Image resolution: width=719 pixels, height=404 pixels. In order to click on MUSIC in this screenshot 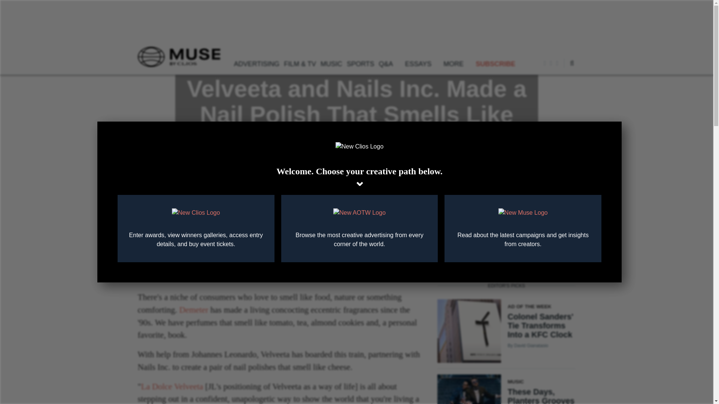, I will do `click(331, 63)`.